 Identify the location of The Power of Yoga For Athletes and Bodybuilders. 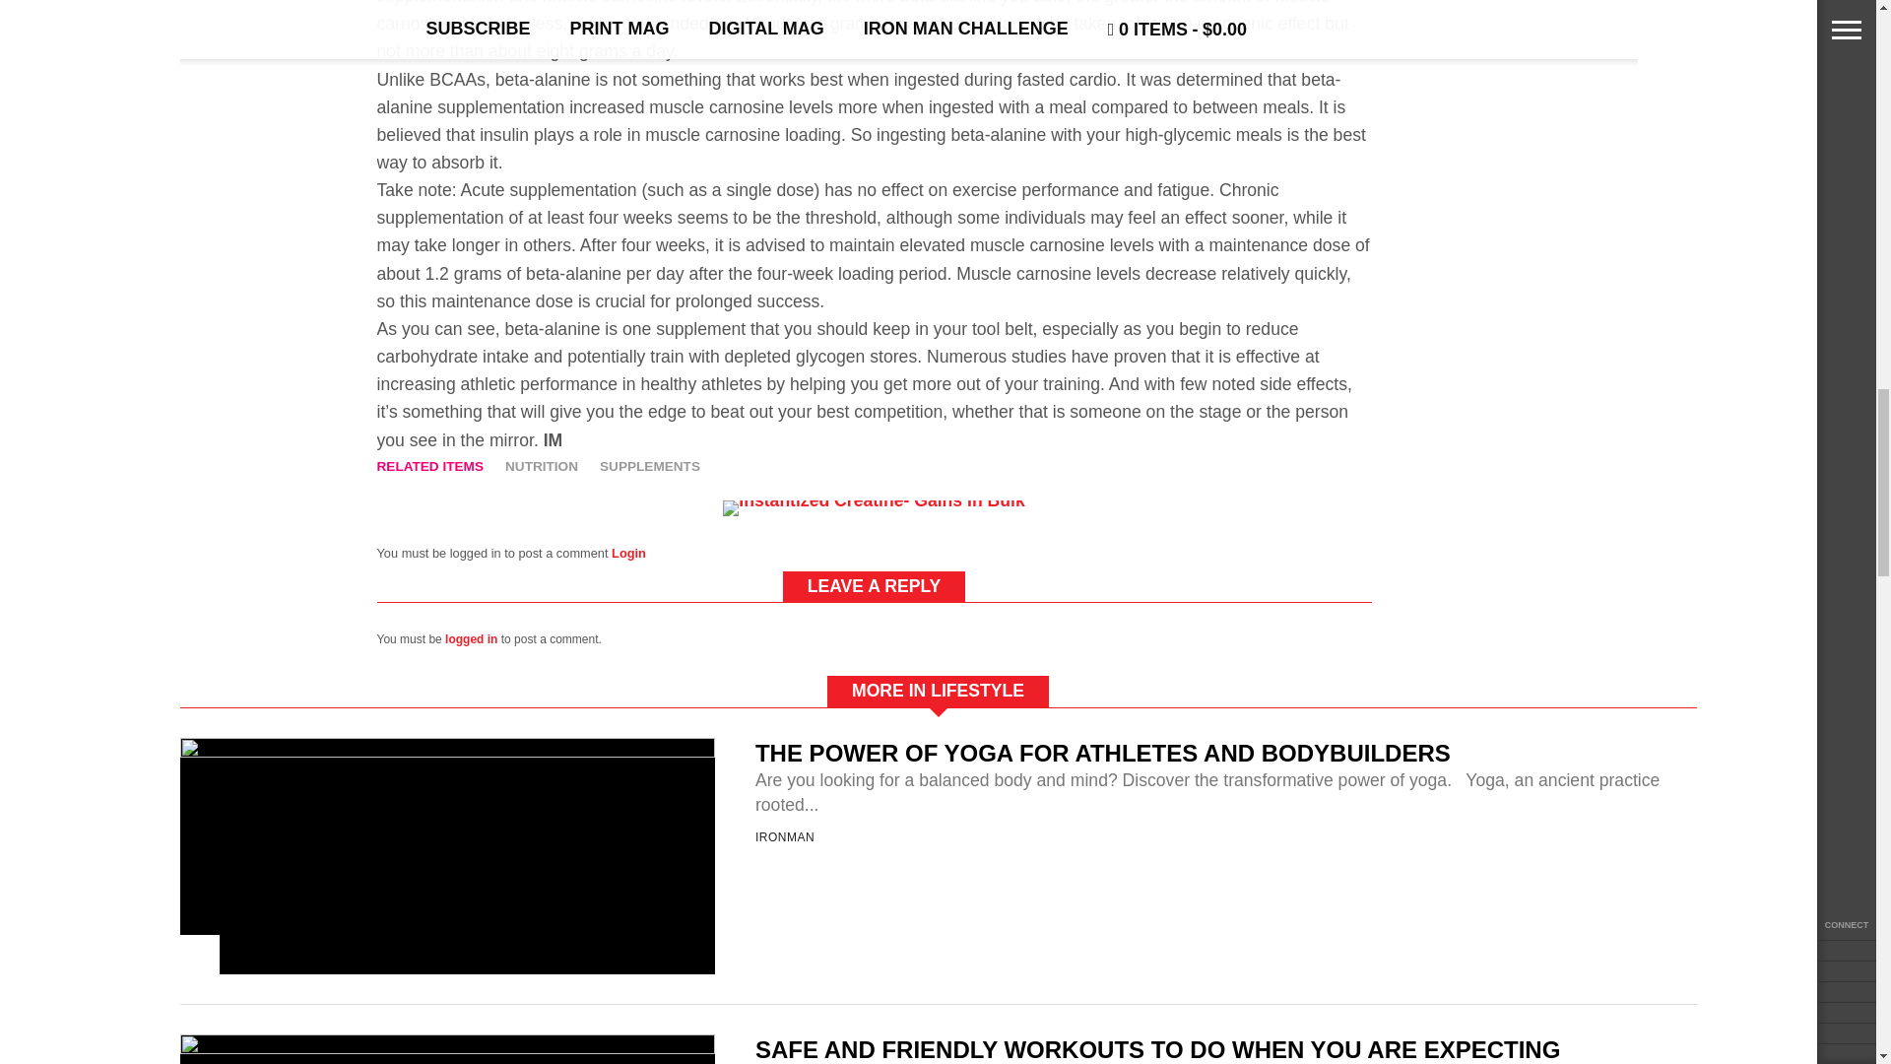
(447, 752).